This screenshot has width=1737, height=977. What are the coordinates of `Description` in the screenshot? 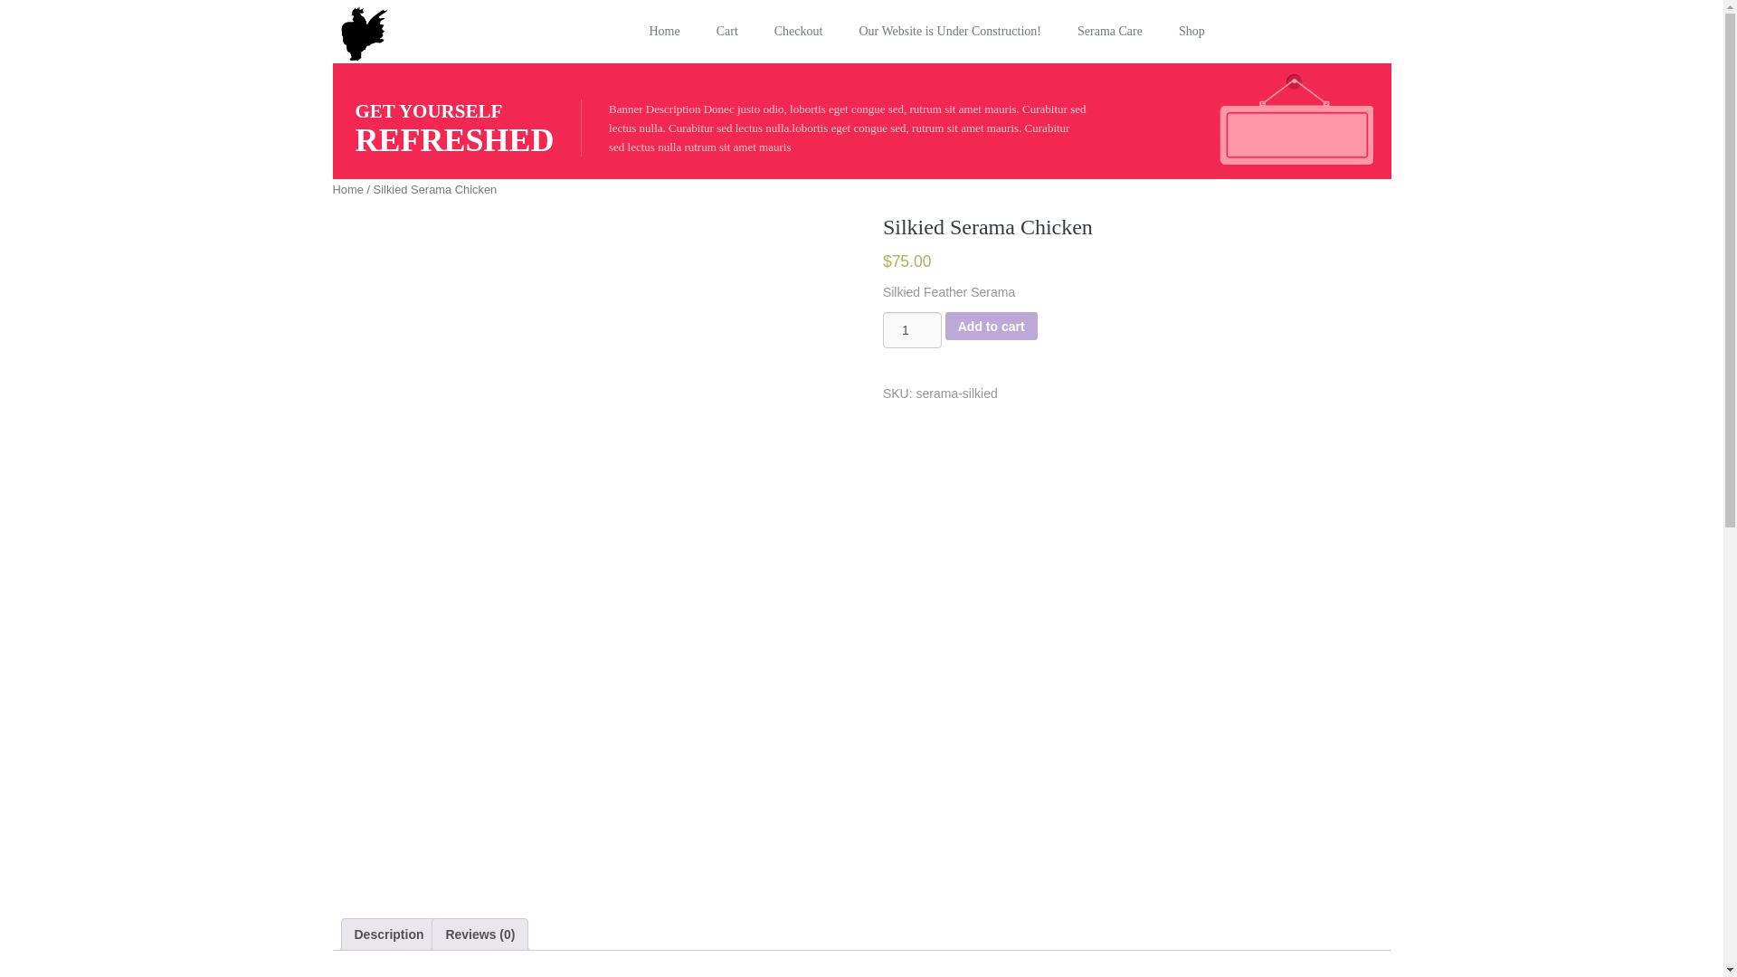 It's located at (389, 934).